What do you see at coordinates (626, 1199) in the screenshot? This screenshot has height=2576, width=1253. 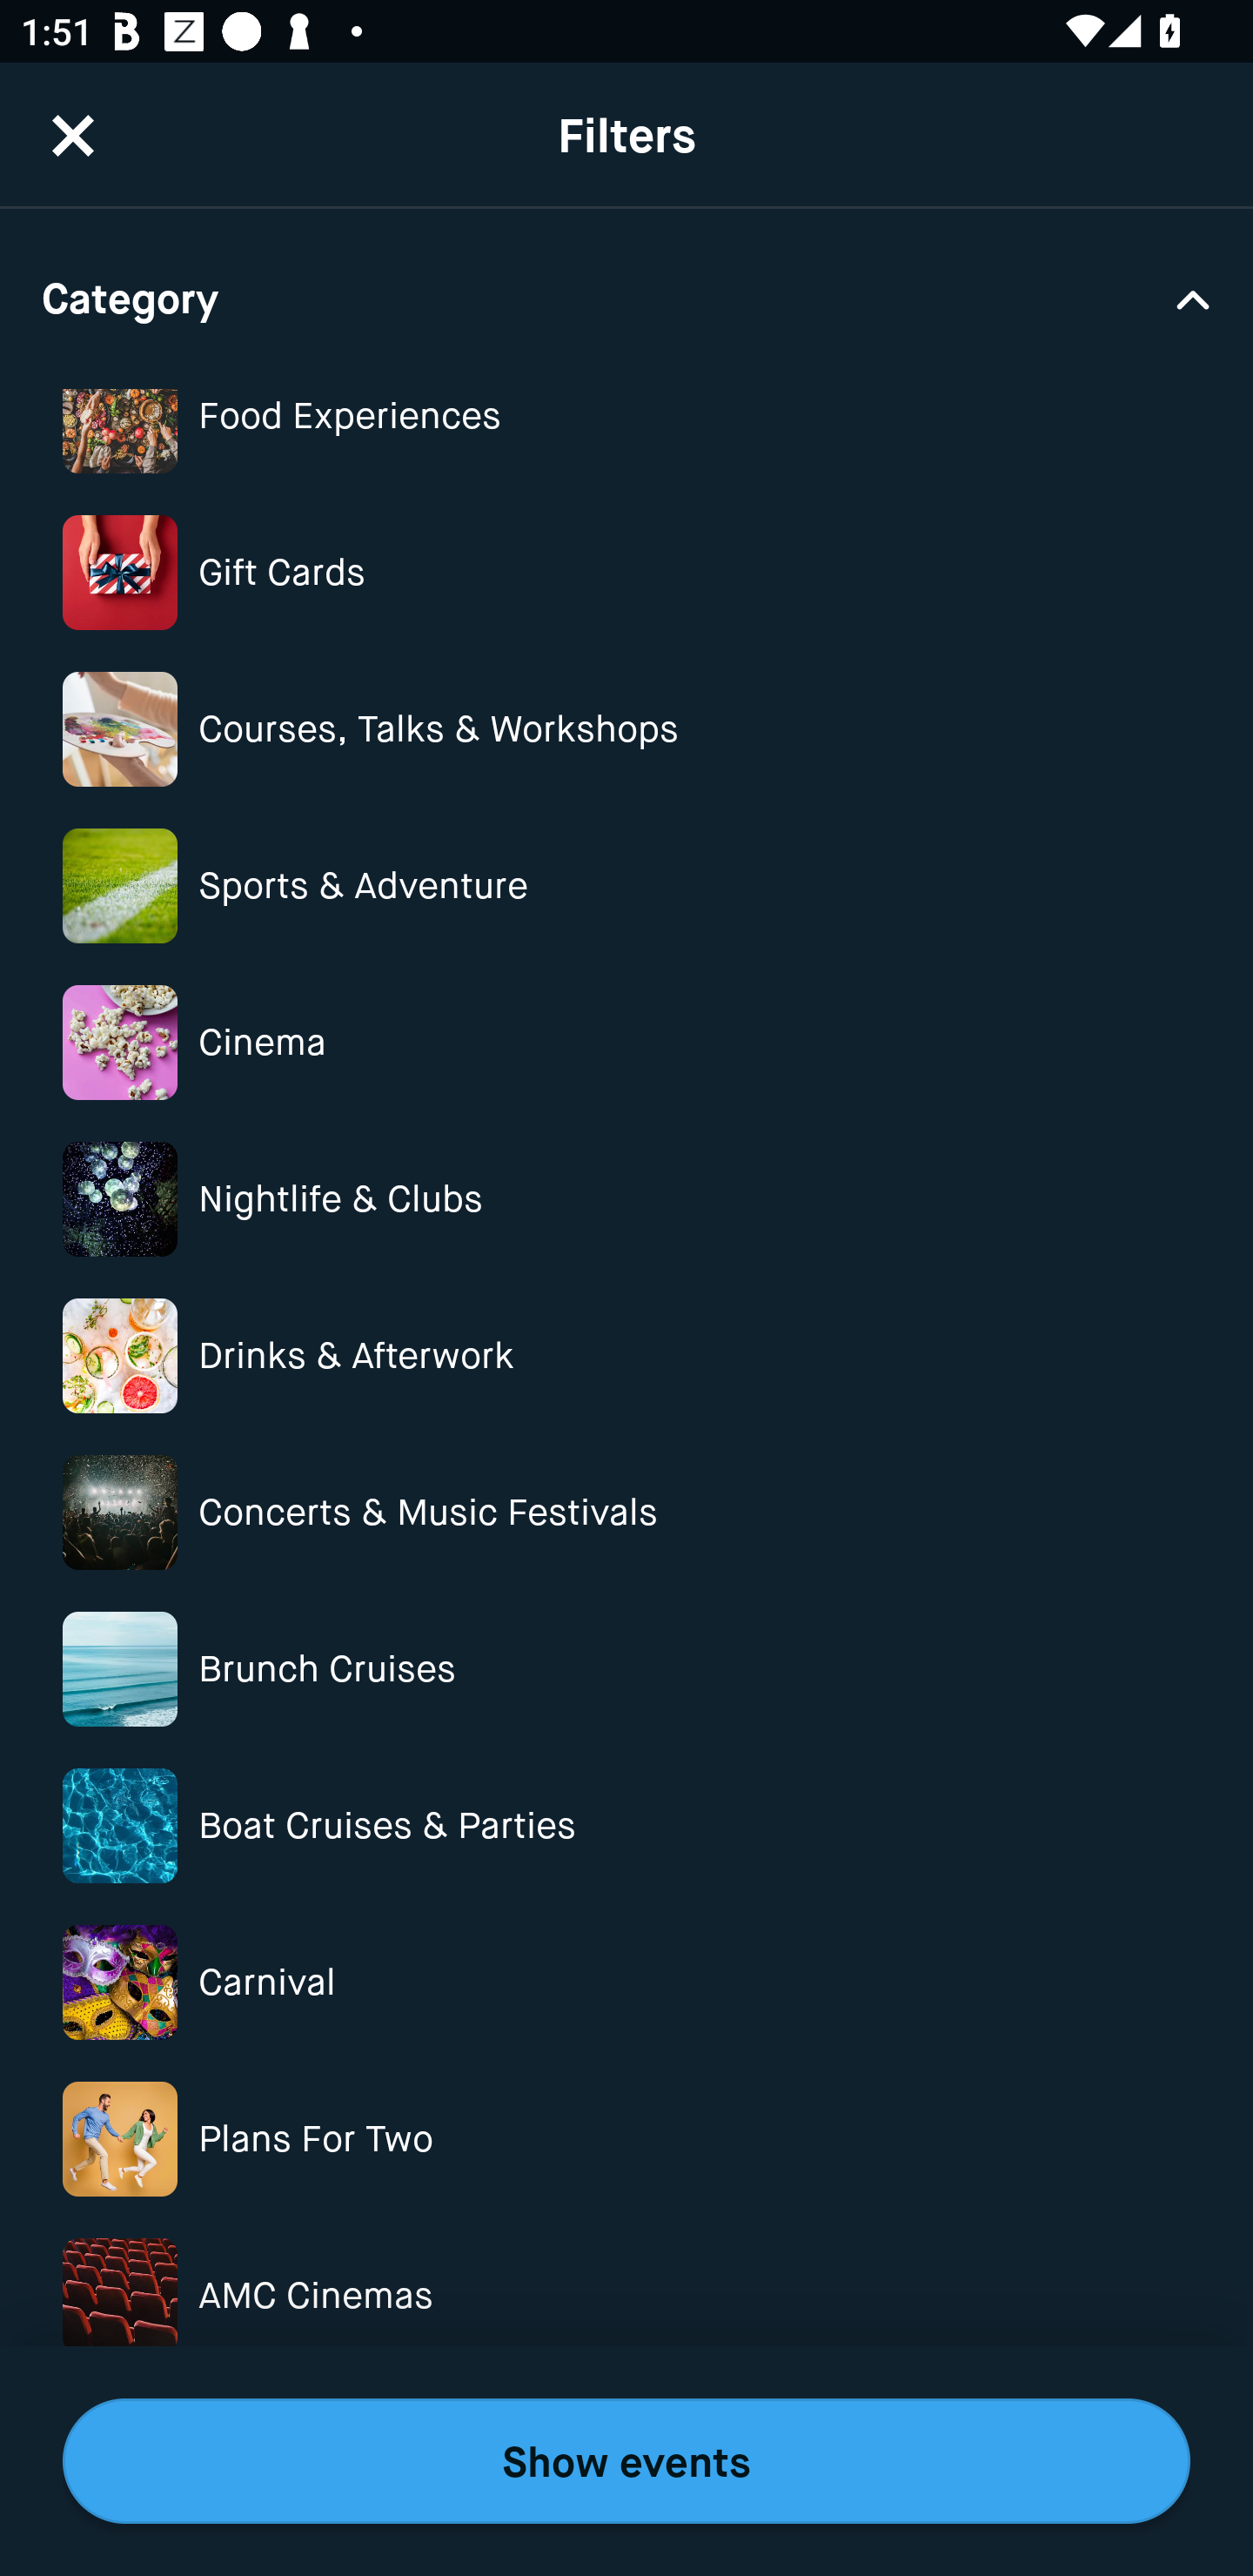 I see `Category Image Nightlife & Clubs` at bounding box center [626, 1199].